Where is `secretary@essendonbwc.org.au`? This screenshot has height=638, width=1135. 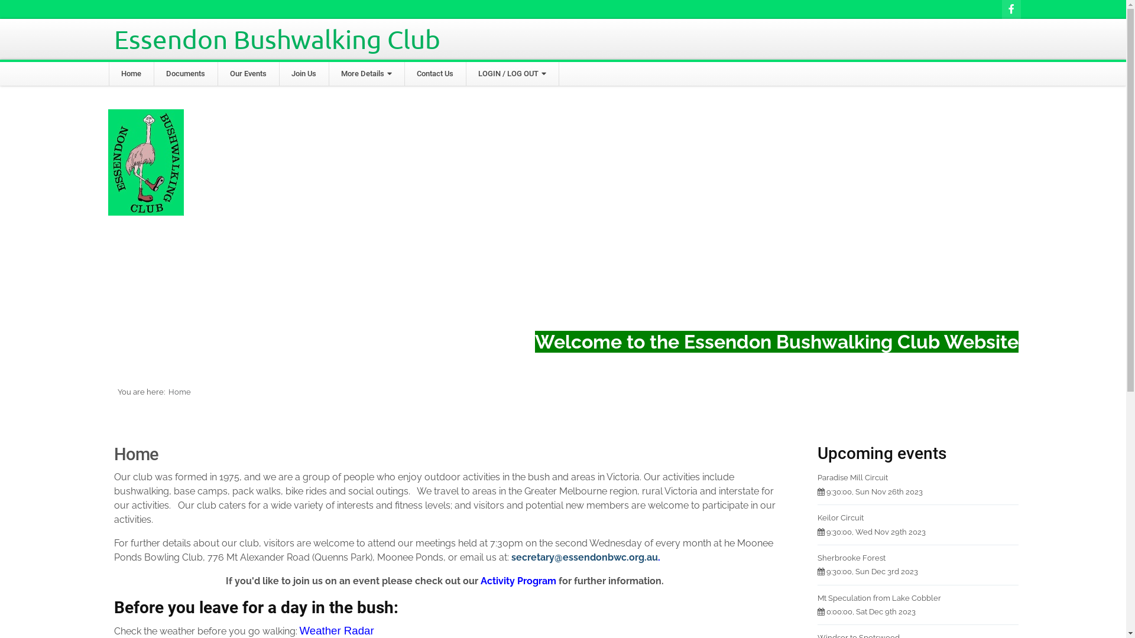
secretary@essendonbwc.org.au is located at coordinates (584, 558).